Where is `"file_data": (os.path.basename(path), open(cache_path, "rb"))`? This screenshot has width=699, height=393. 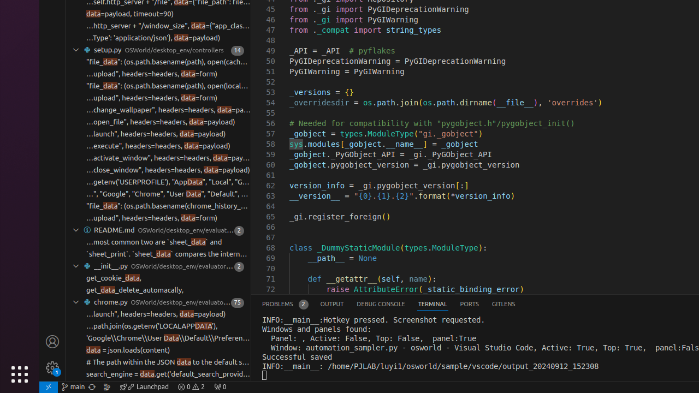 "file_data": (os.path.basename(path), open(cache_path, "rb")) is located at coordinates (168, 62).